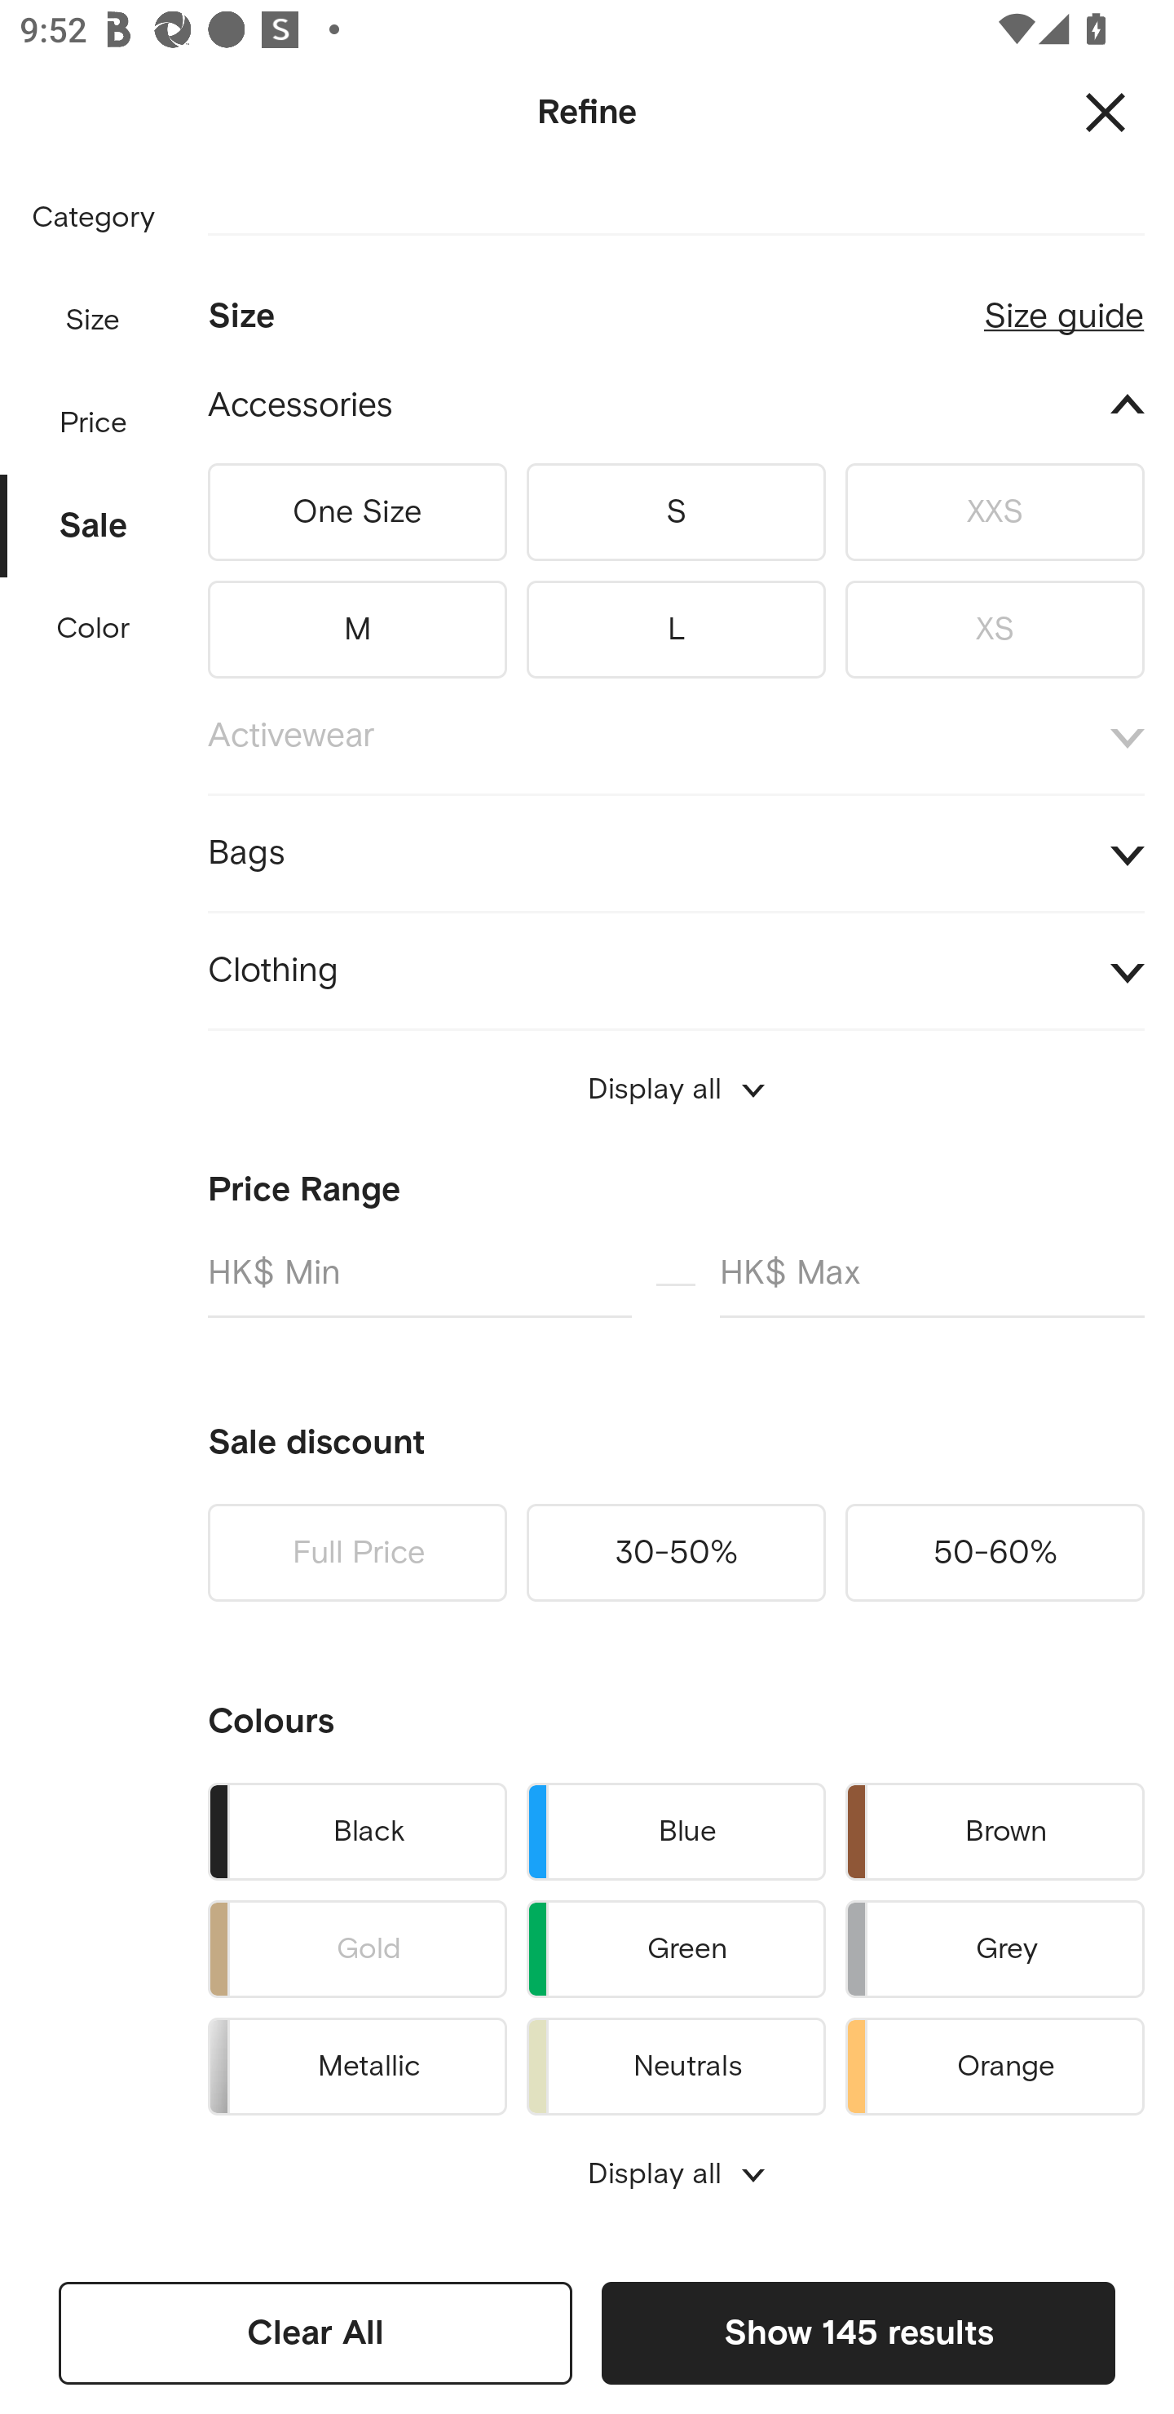 Image resolution: width=1174 pixels, height=2414 pixels. What do you see at coordinates (676, 406) in the screenshot?
I see `Accessories` at bounding box center [676, 406].